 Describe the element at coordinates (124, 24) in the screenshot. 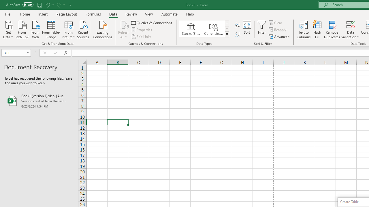

I see `Refresh All` at that location.